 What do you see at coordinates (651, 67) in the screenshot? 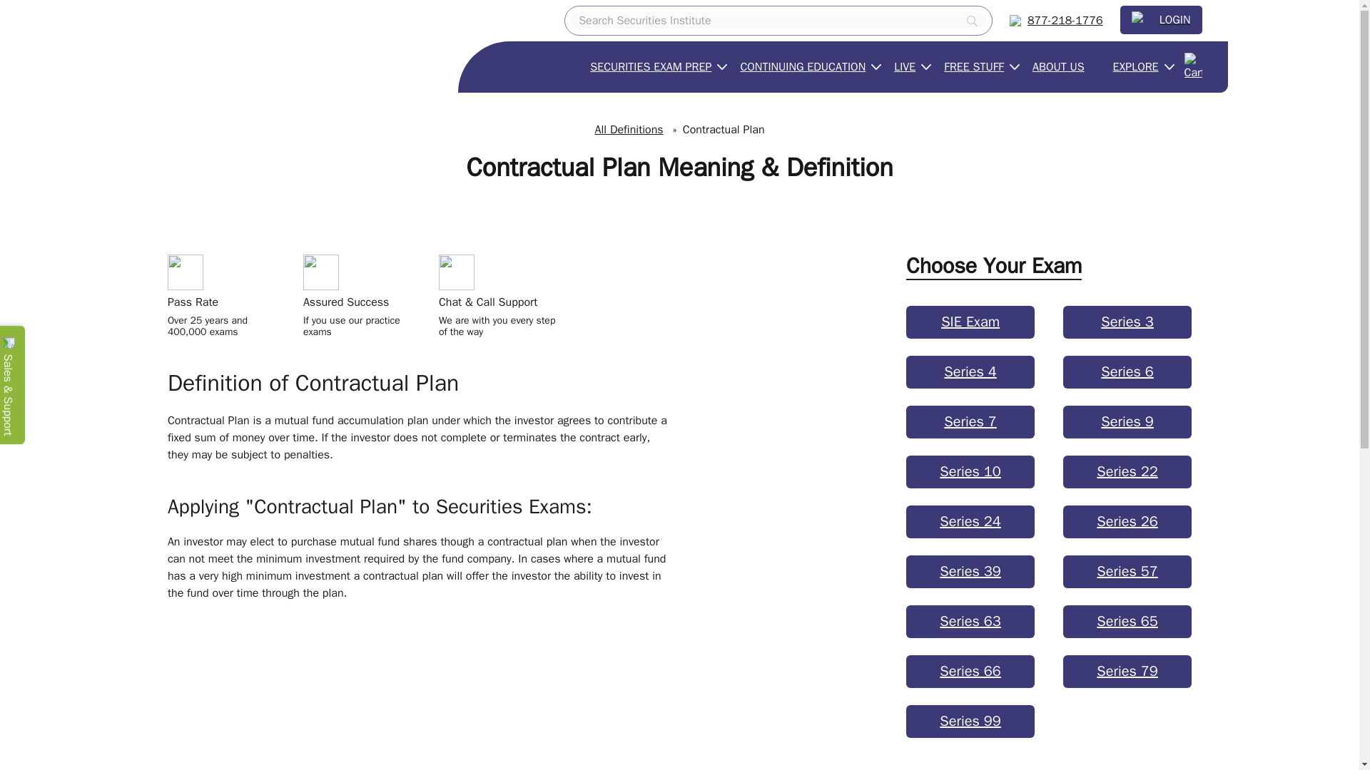
I see `SECURITIES EXAM PREP` at bounding box center [651, 67].